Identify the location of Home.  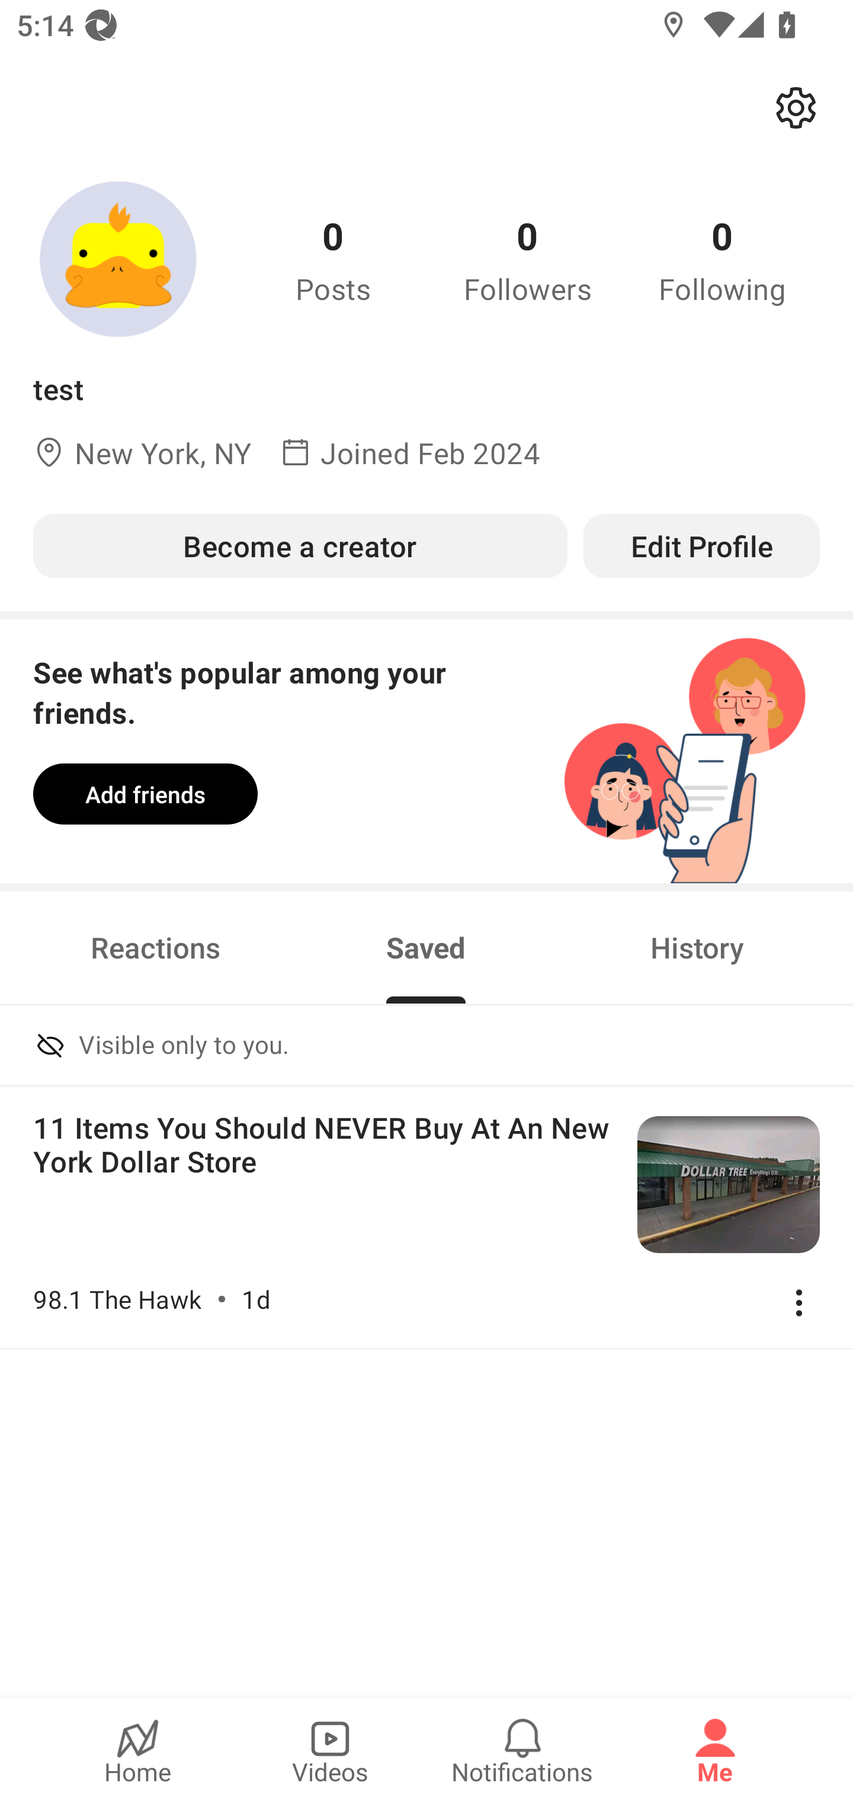
(137, 1750).